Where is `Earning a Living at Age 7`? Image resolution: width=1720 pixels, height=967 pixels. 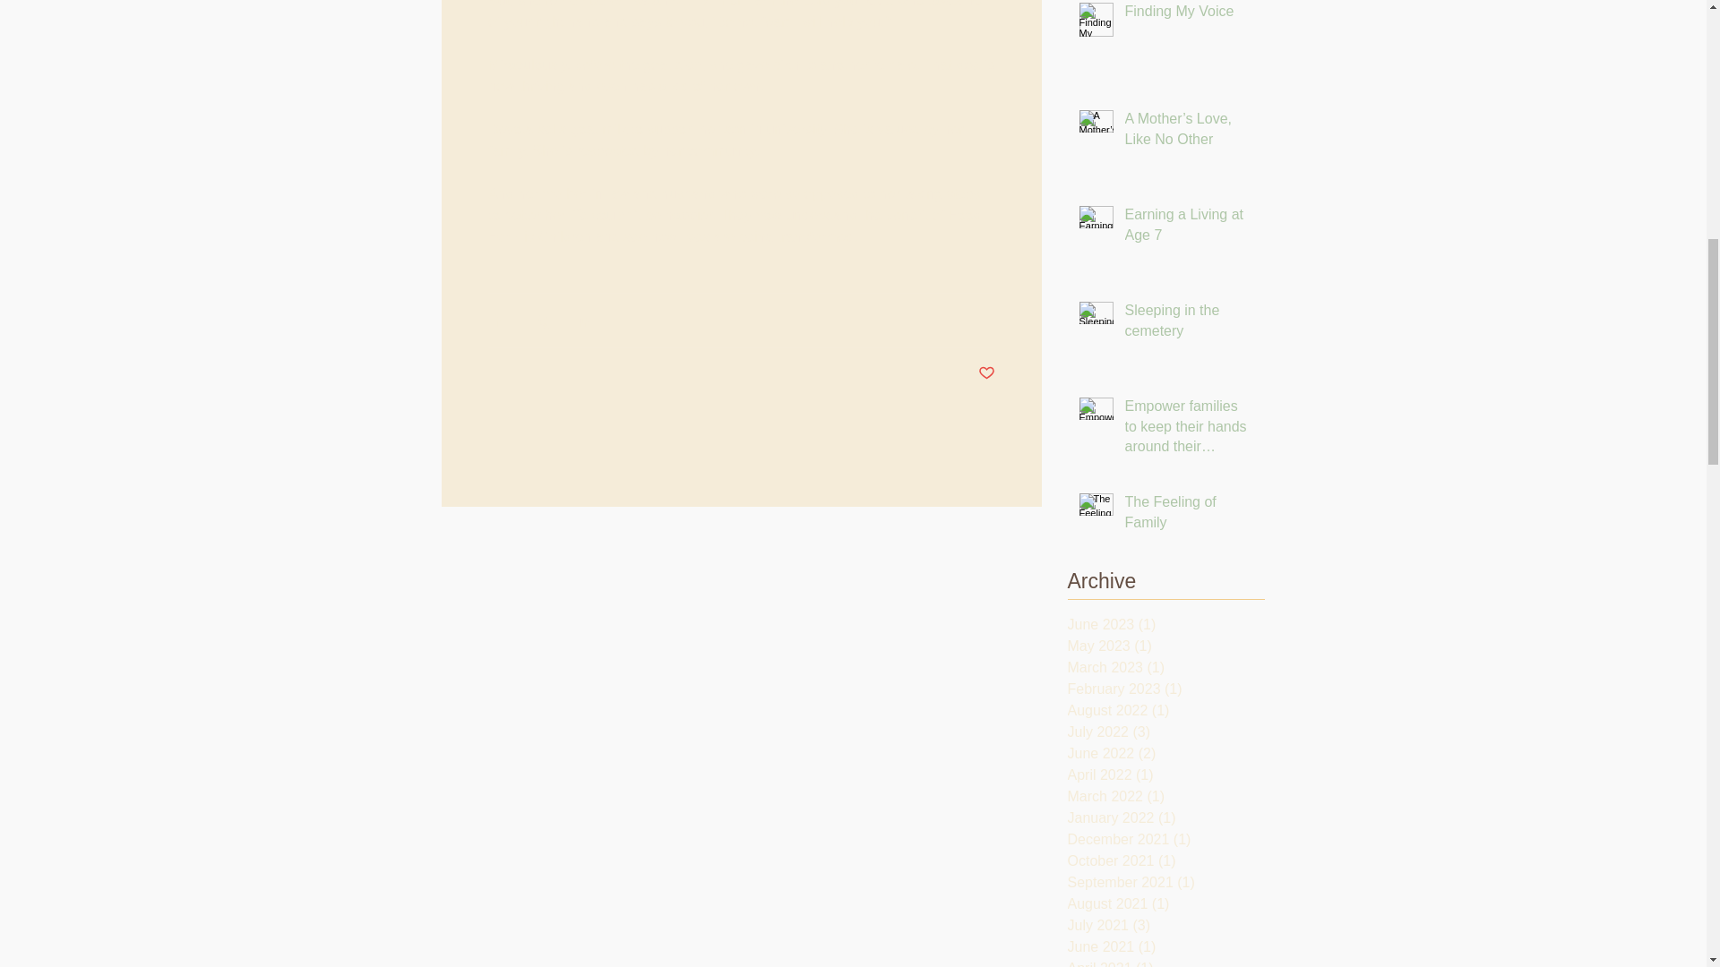
Earning a Living at Age 7 is located at coordinates (1189, 227).